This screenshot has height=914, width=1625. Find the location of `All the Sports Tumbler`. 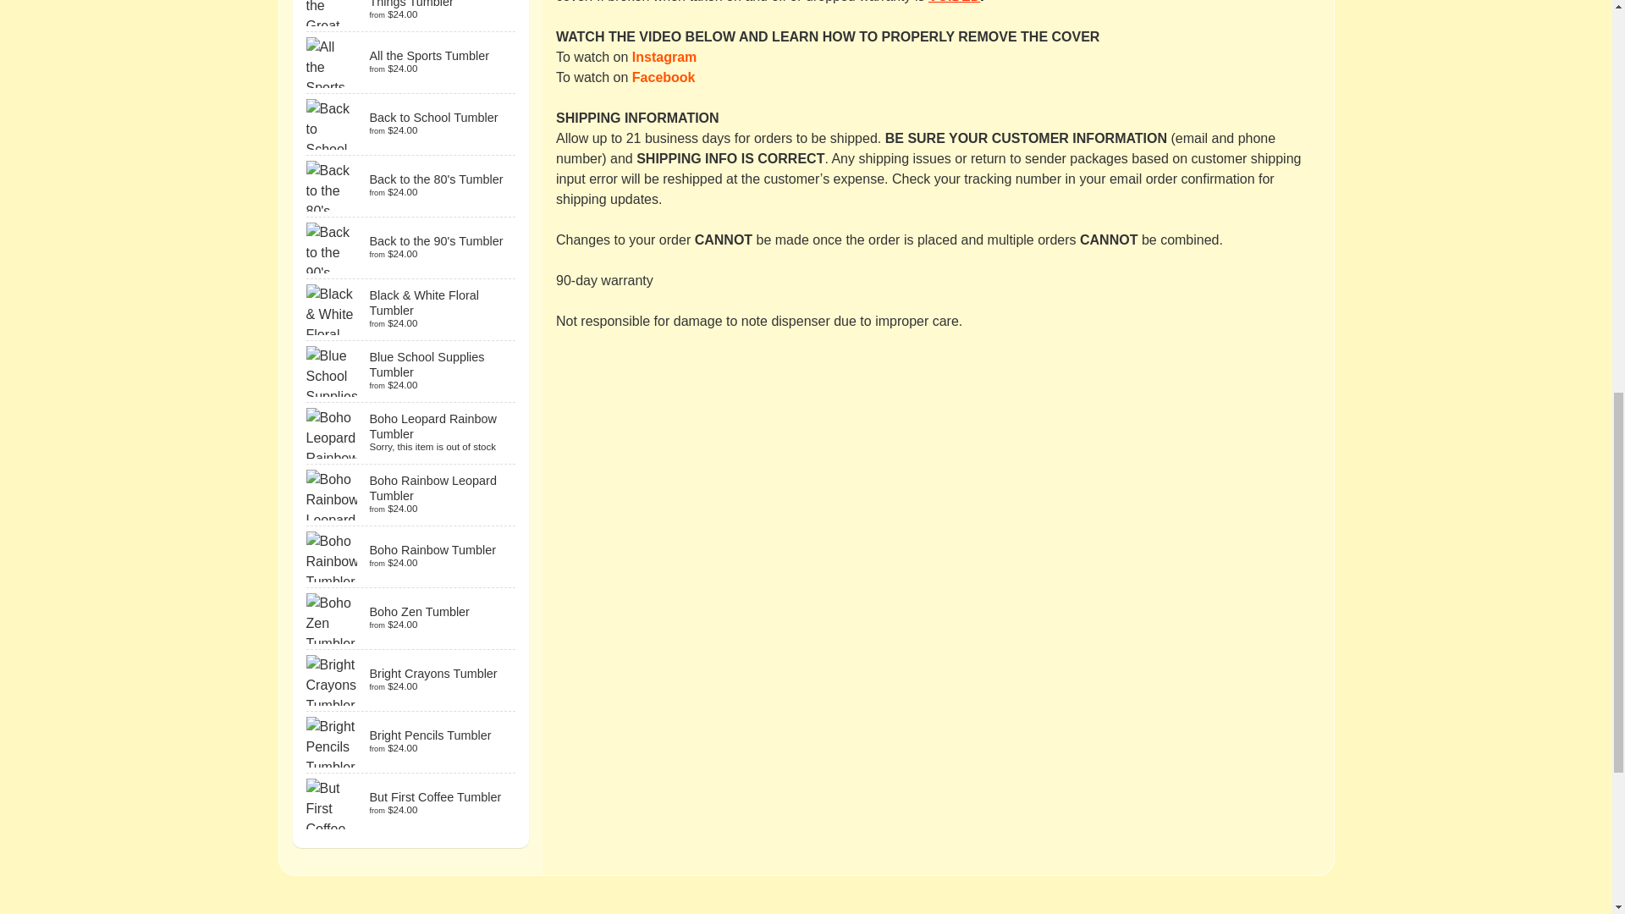

All the Sports Tumbler is located at coordinates (411, 63).